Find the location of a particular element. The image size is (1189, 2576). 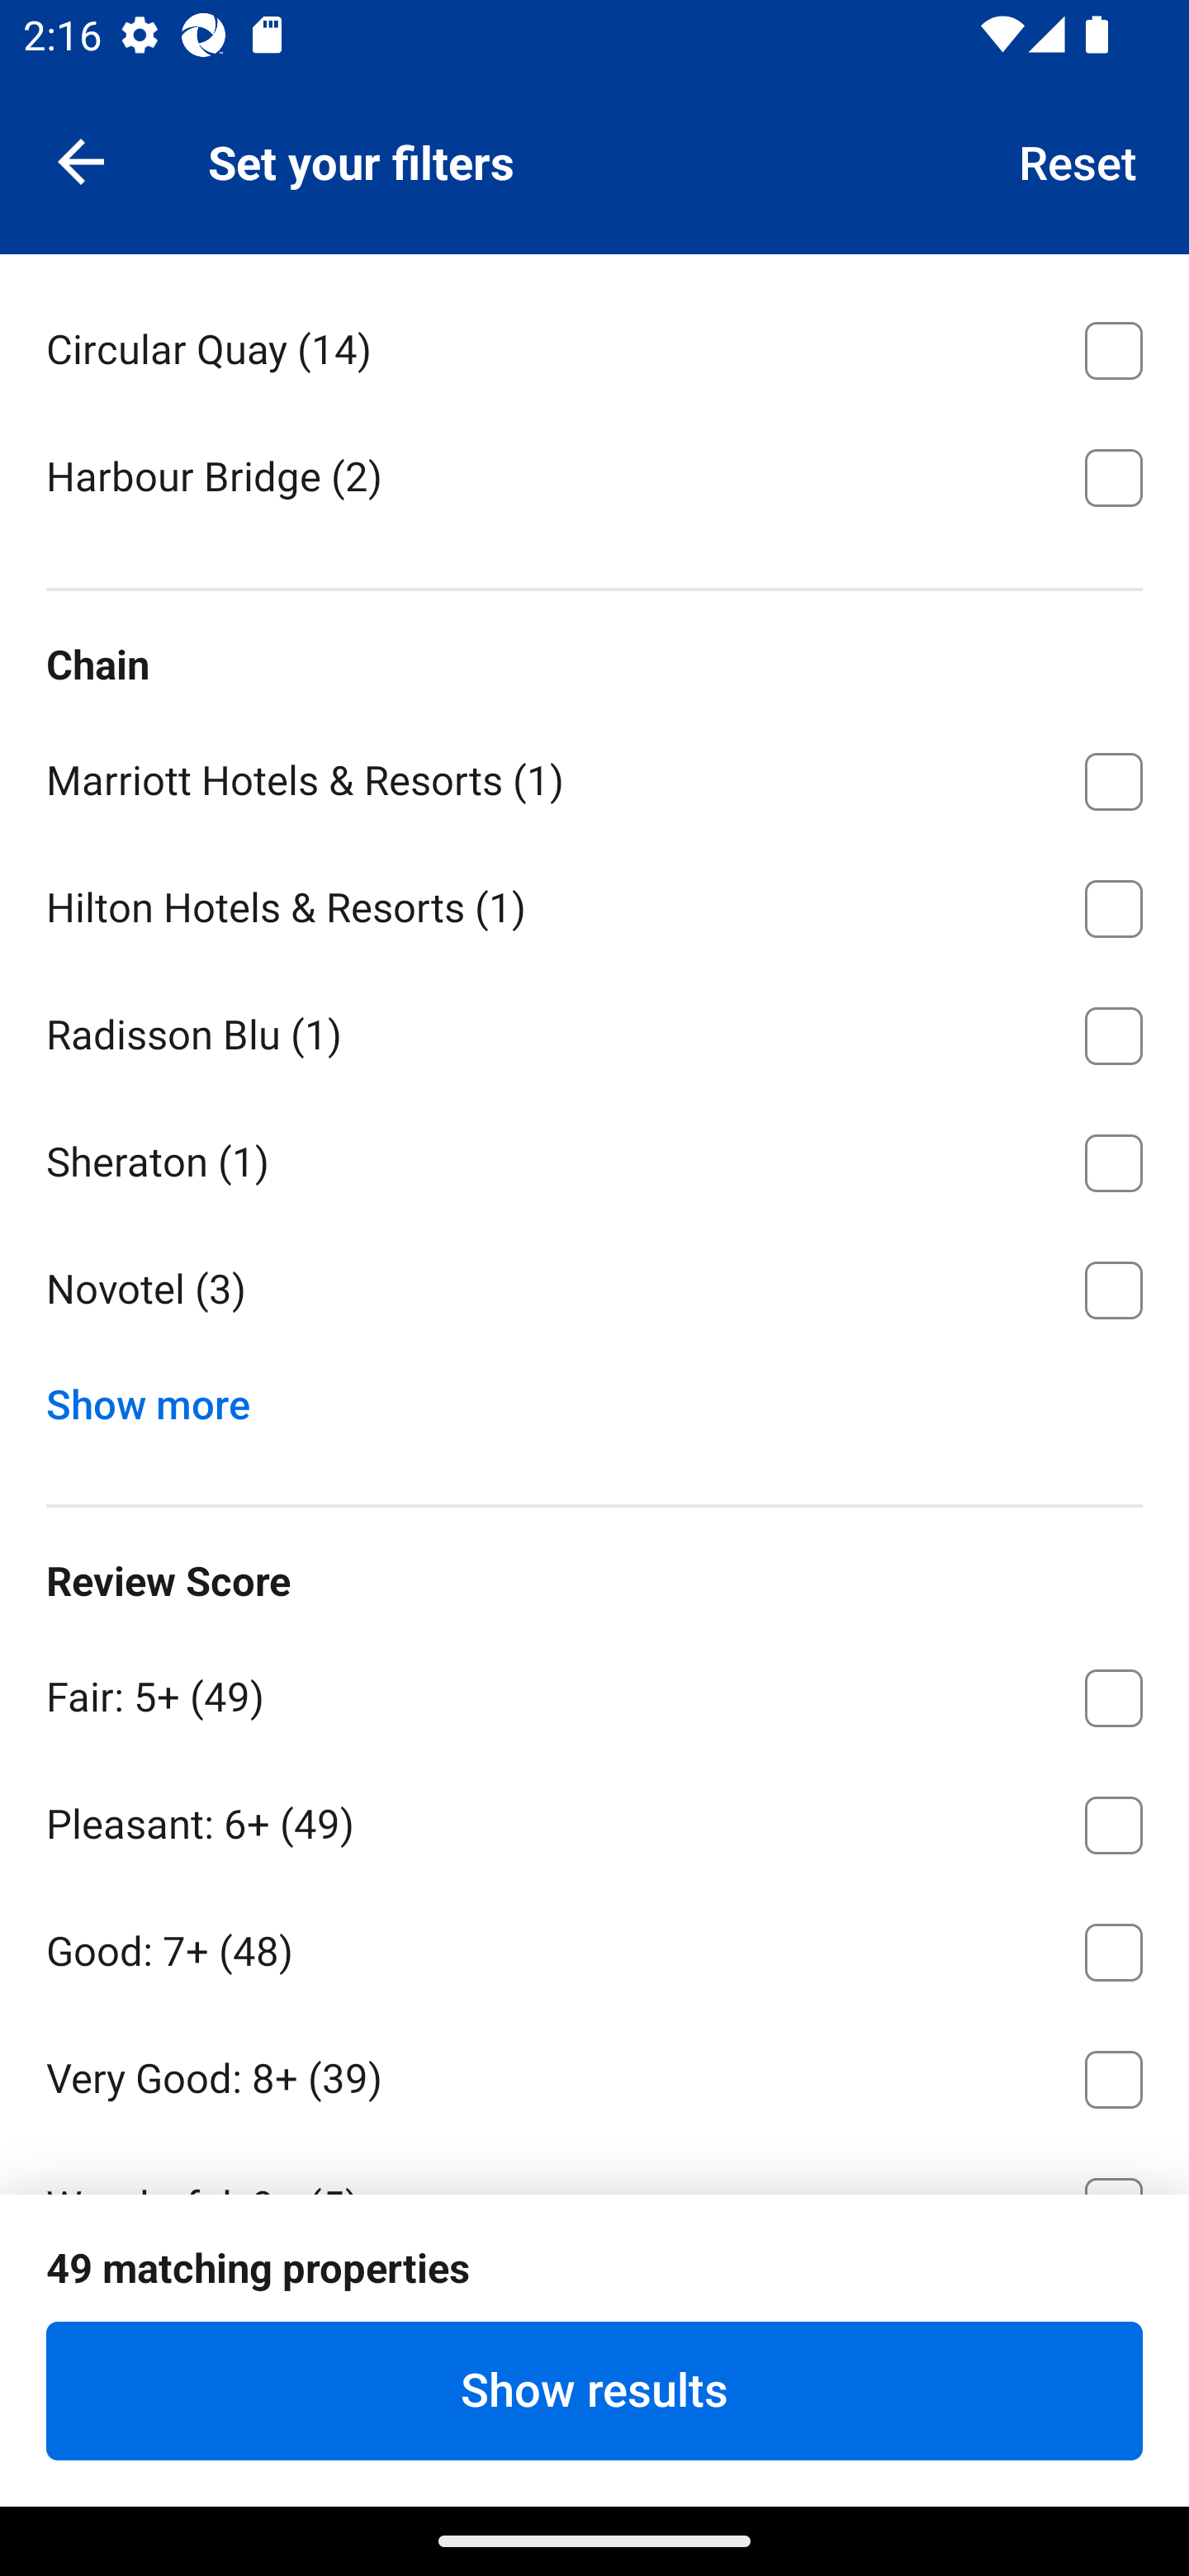

Reset is located at coordinates (1078, 160).